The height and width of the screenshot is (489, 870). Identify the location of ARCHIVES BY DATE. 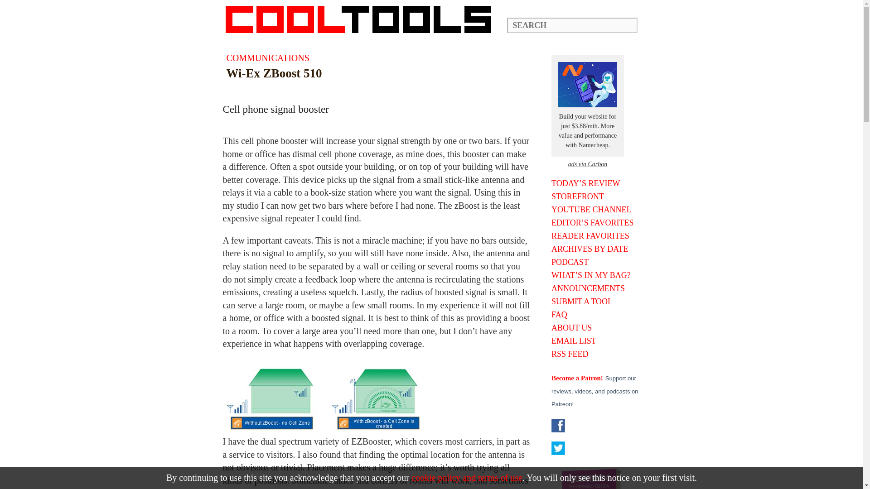
(596, 249).